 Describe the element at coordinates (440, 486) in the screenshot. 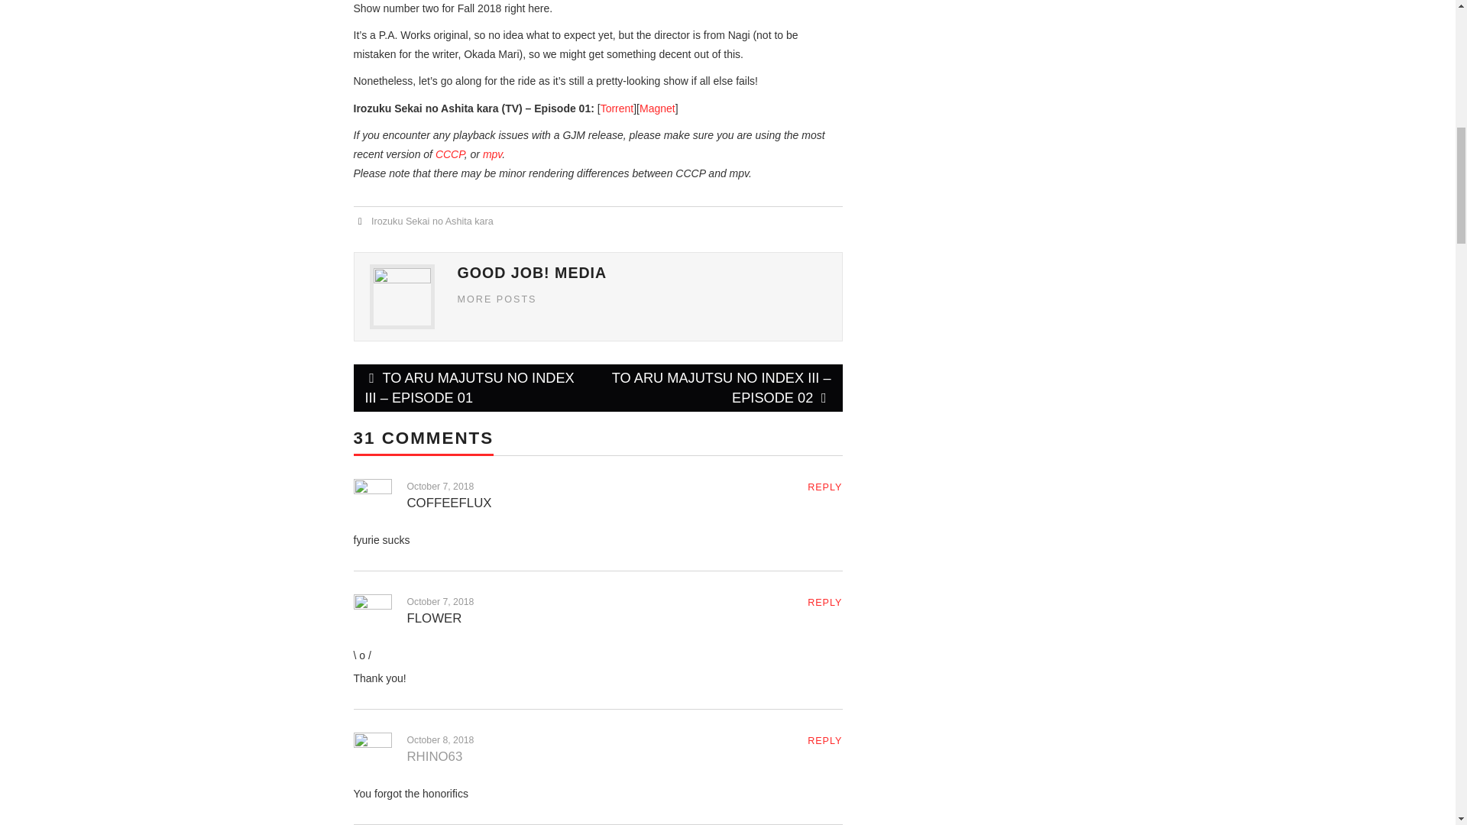

I see `October 7, 2018` at that location.